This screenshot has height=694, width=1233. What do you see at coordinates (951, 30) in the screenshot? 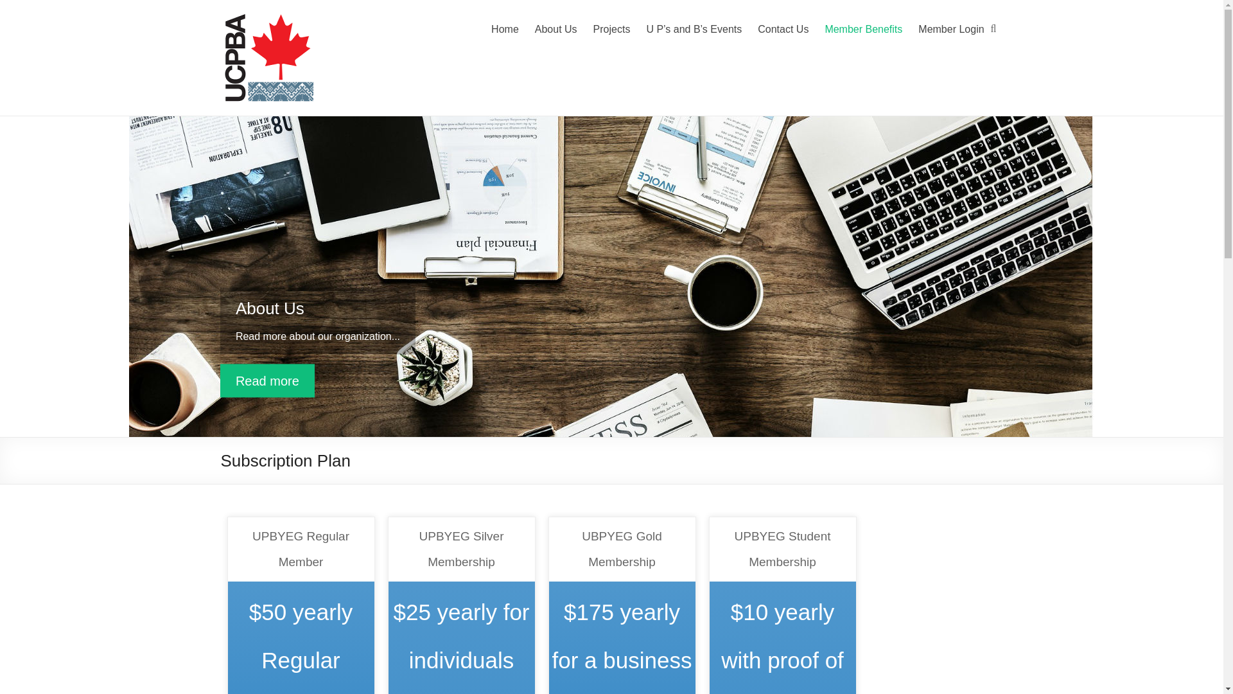
I see `Member Login` at bounding box center [951, 30].